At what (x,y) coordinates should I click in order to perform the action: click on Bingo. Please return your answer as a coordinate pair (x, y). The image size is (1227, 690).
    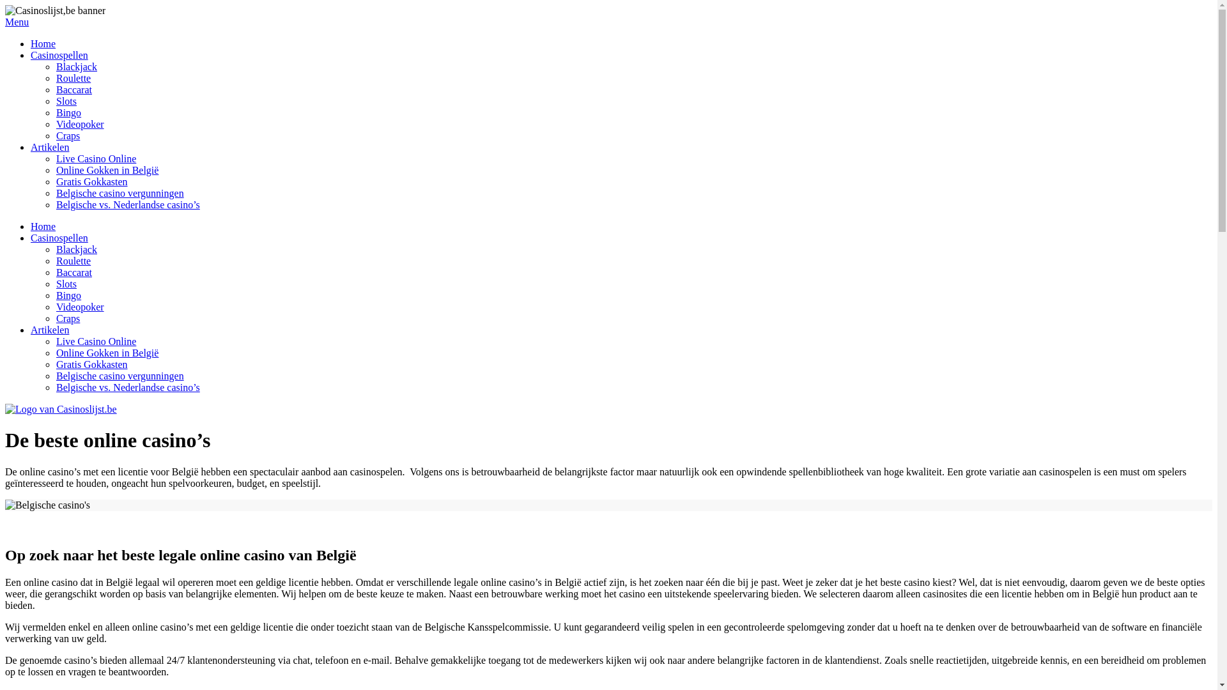
    Looking at the image, I should click on (69, 295).